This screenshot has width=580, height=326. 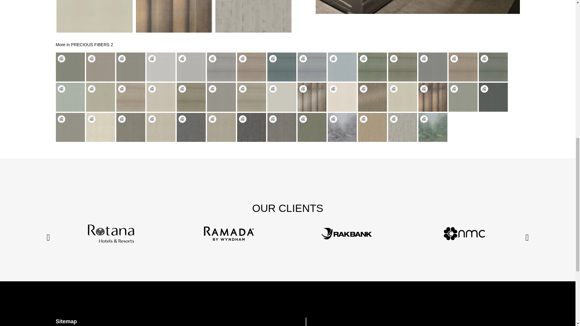 What do you see at coordinates (91, 59) in the screenshot?
I see `Order a sample` at bounding box center [91, 59].